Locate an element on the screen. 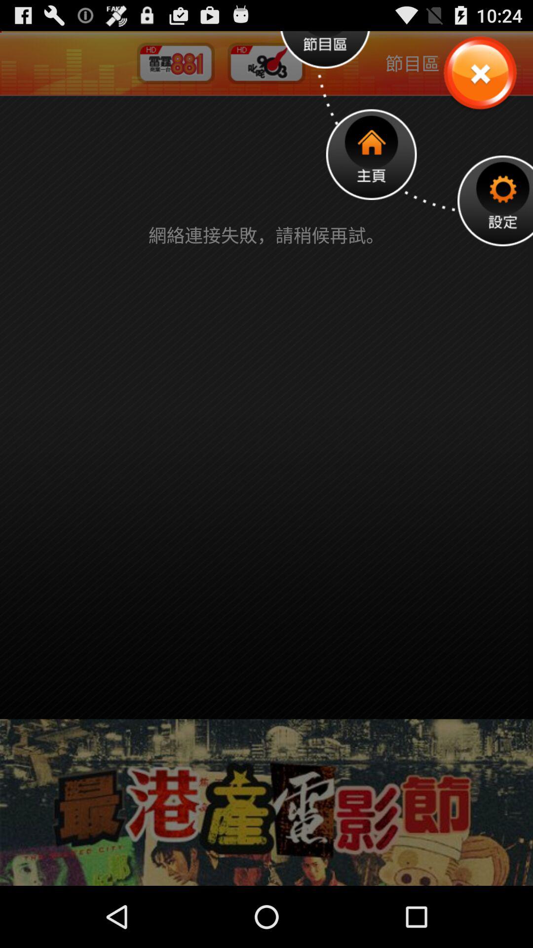 This screenshot has height=948, width=533. cancel the current selection is located at coordinates (480, 74).